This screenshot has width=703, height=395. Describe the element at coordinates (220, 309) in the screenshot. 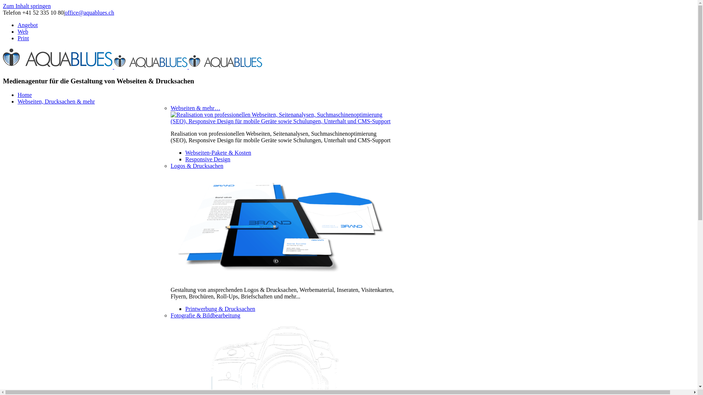

I see `Printwerbung & Drucksachen` at that location.